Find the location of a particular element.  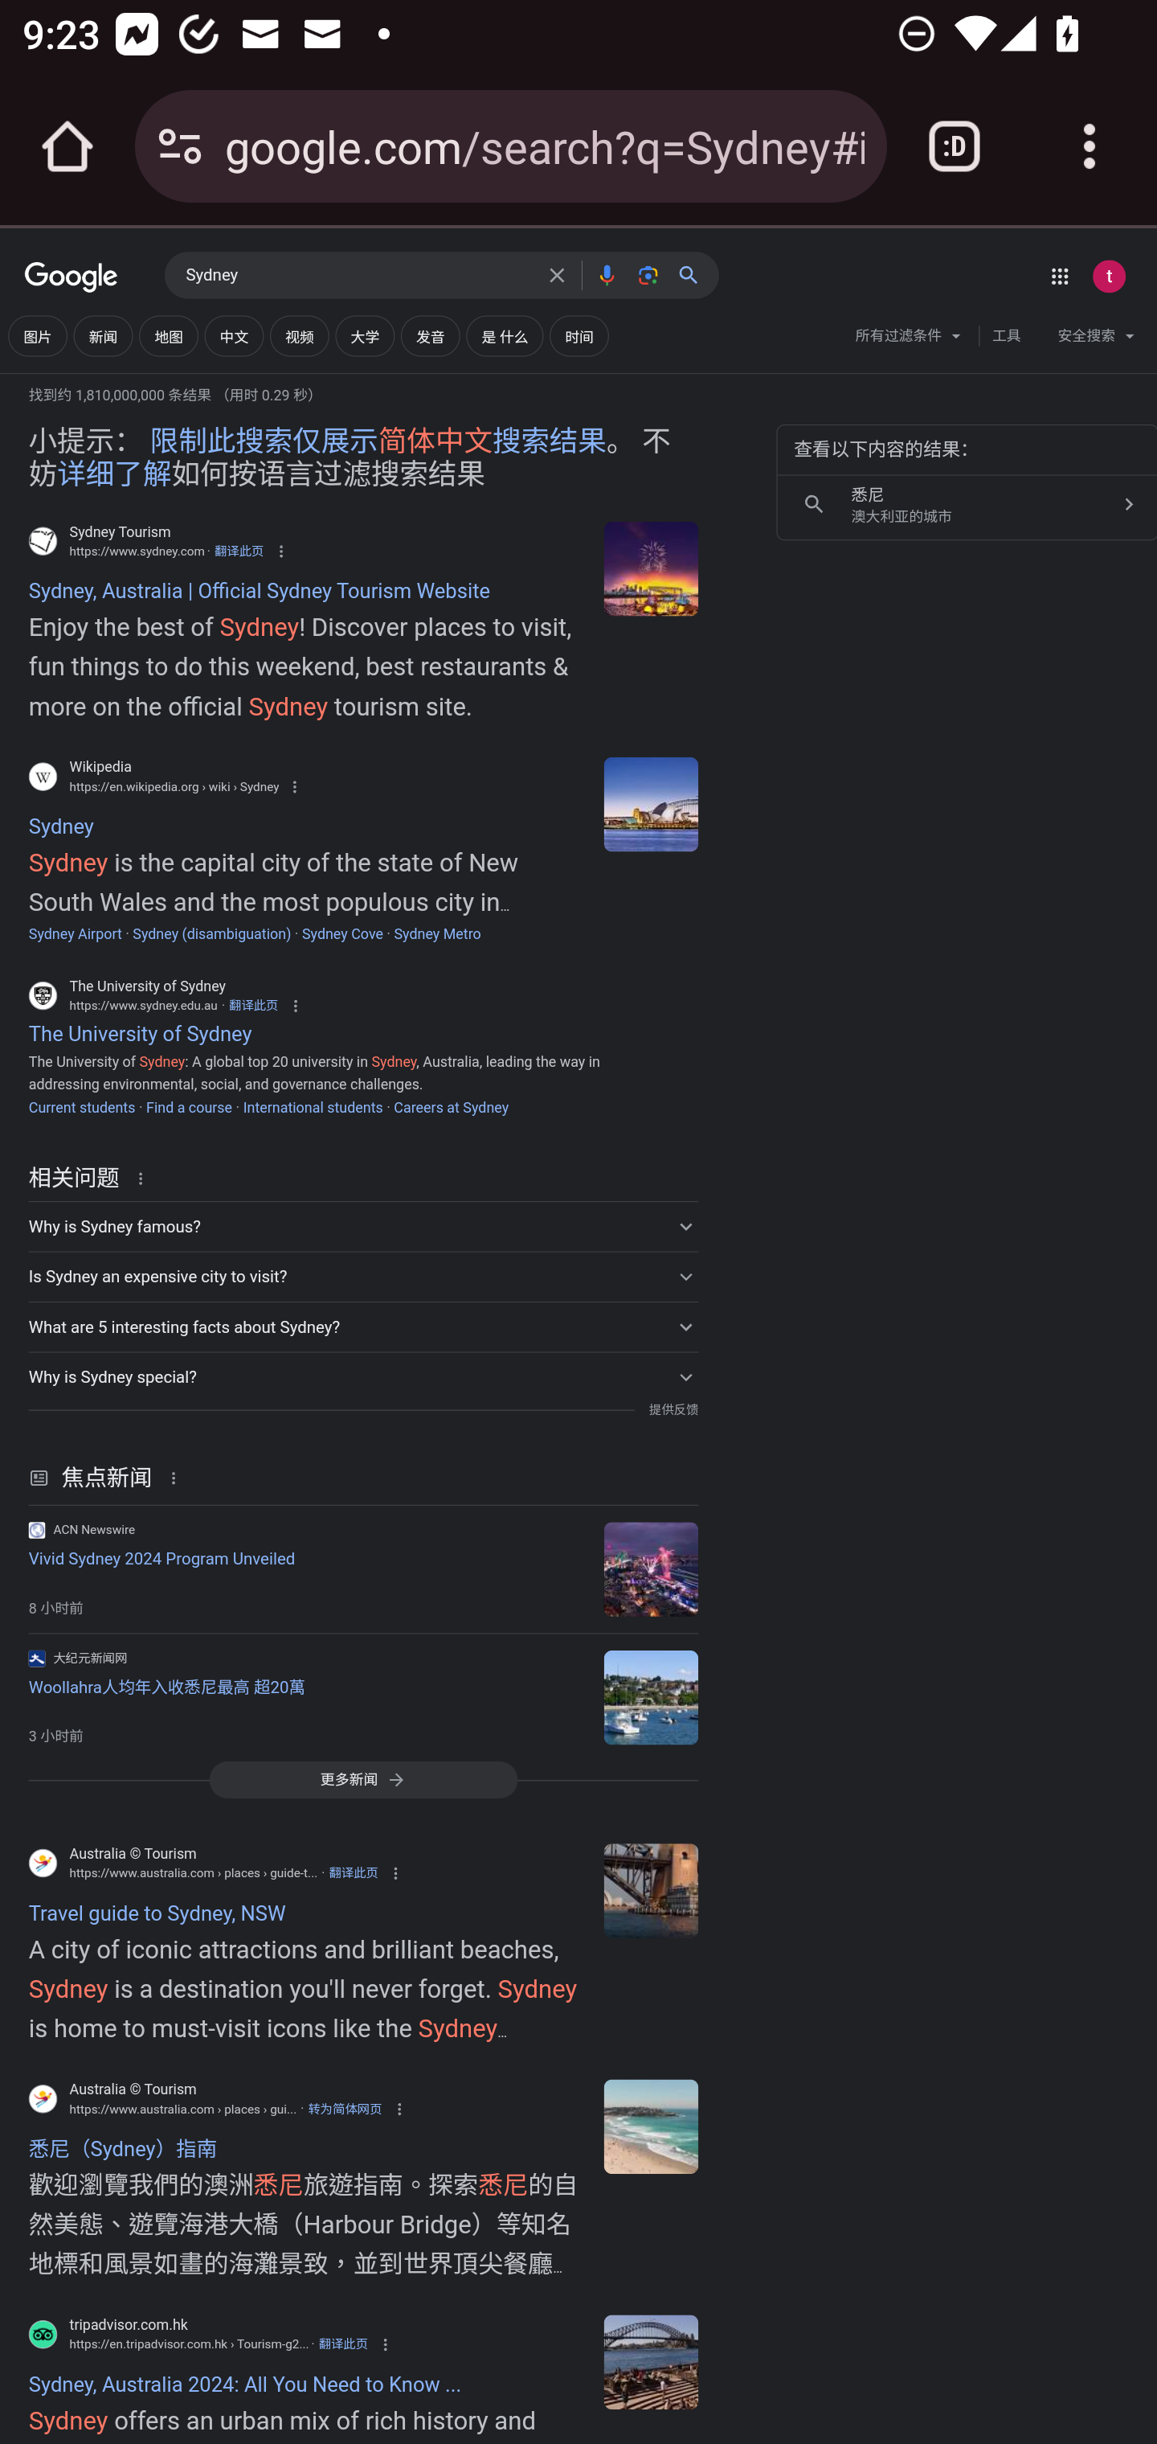

Sydney (disambiguation) is located at coordinates (211, 933).